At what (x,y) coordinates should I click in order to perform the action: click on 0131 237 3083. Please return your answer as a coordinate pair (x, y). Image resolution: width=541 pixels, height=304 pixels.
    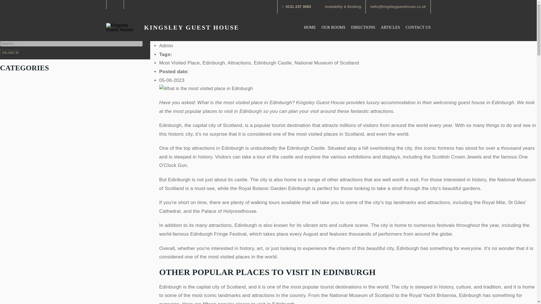
    Looking at the image, I should click on (296, 7).